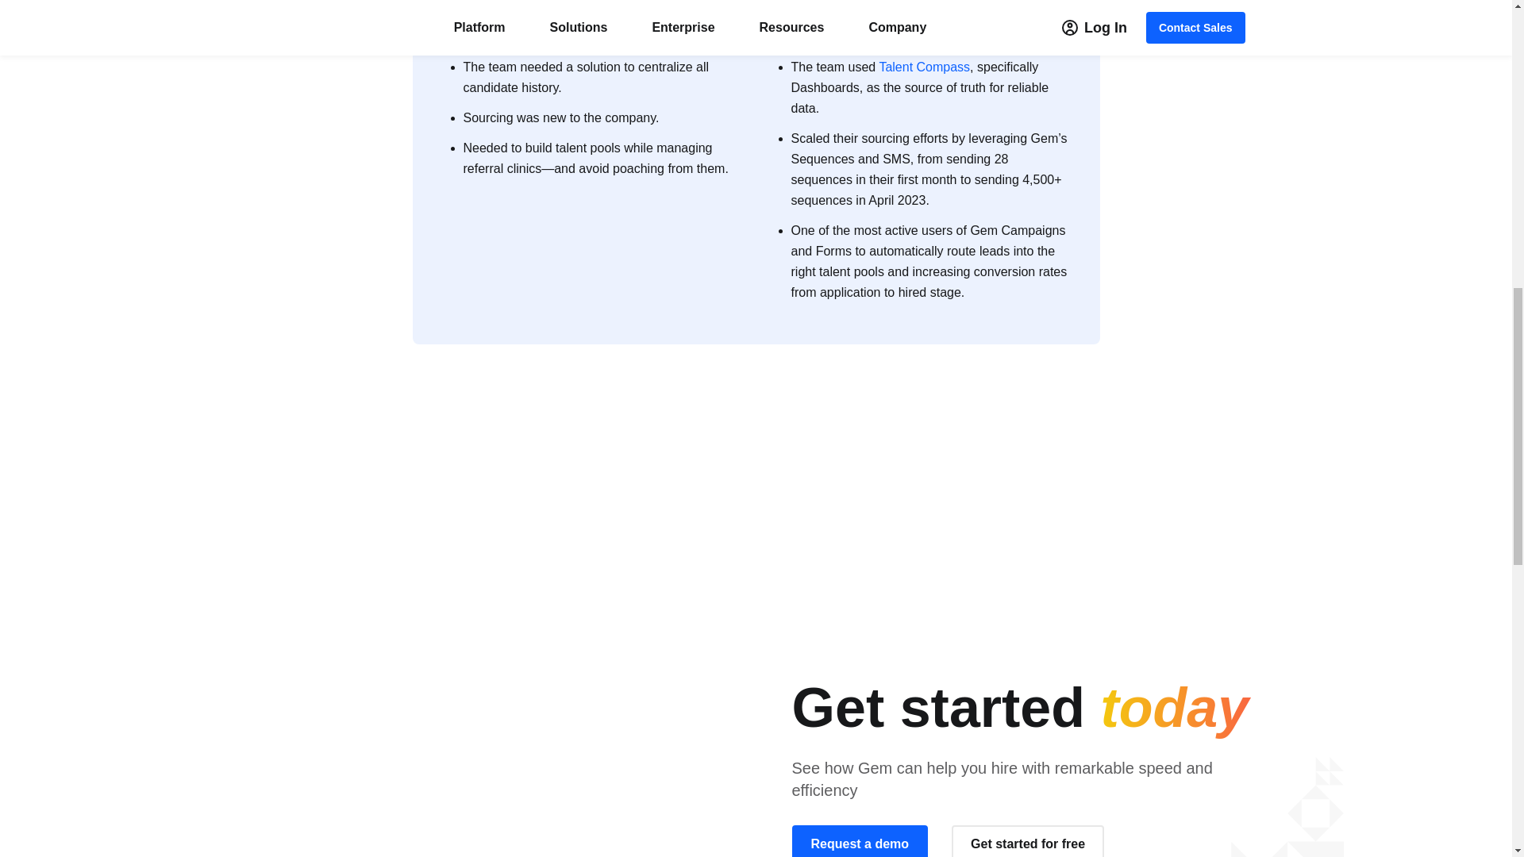  I want to click on Get started for free, so click(1027, 841).